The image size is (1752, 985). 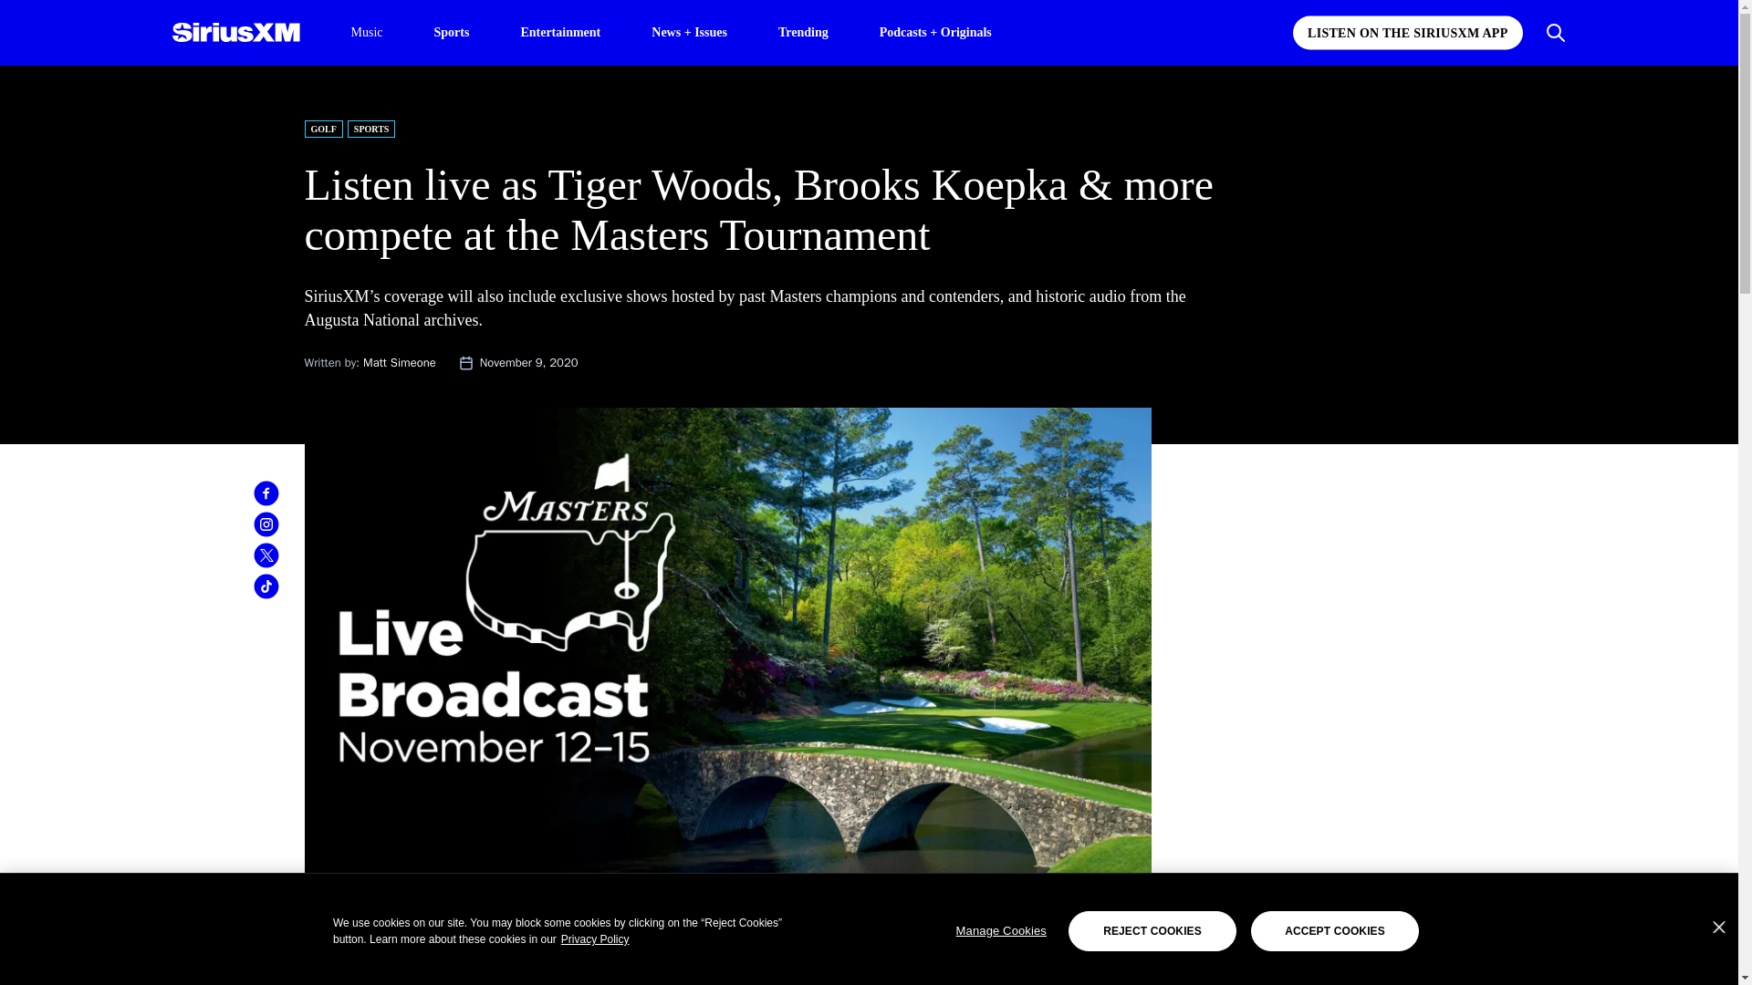 What do you see at coordinates (803, 31) in the screenshot?
I see `Trending` at bounding box center [803, 31].